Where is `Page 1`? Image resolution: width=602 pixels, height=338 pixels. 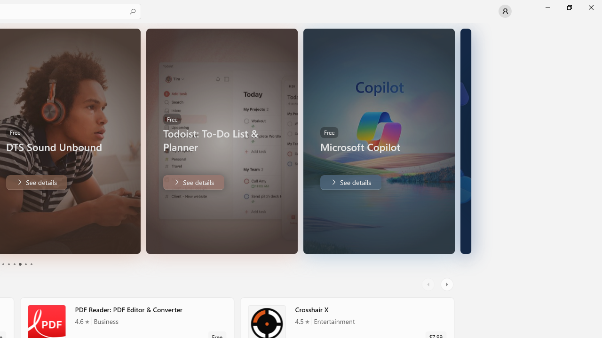 Page 1 is located at coordinates (3, 264).